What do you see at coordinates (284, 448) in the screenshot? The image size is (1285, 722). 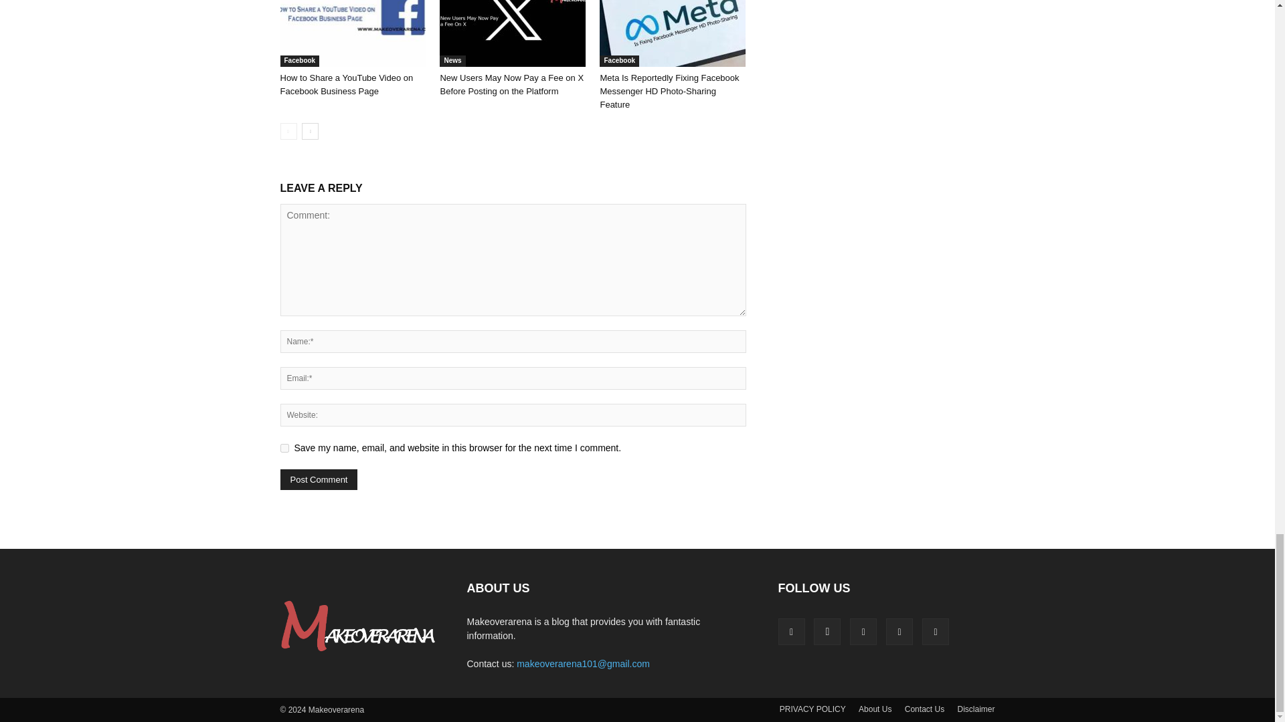 I see `yes` at bounding box center [284, 448].